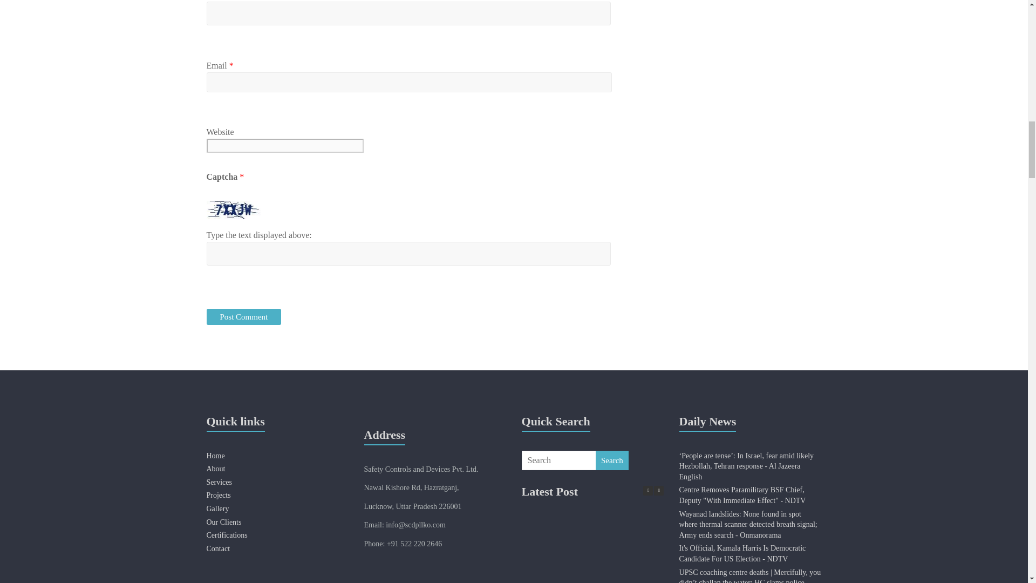 This screenshot has width=1036, height=583. Describe the element at coordinates (217, 509) in the screenshot. I see `Gallery` at that location.